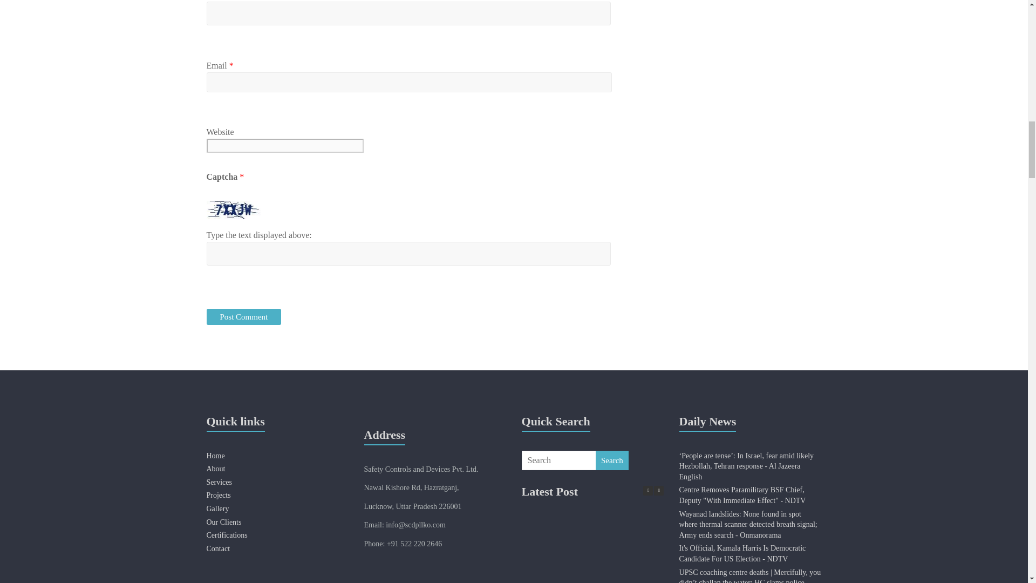 This screenshot has width=1036, height=583. Describe the element at coordinates (217, 509) in the screenshot. I see `Gallery` at that location.